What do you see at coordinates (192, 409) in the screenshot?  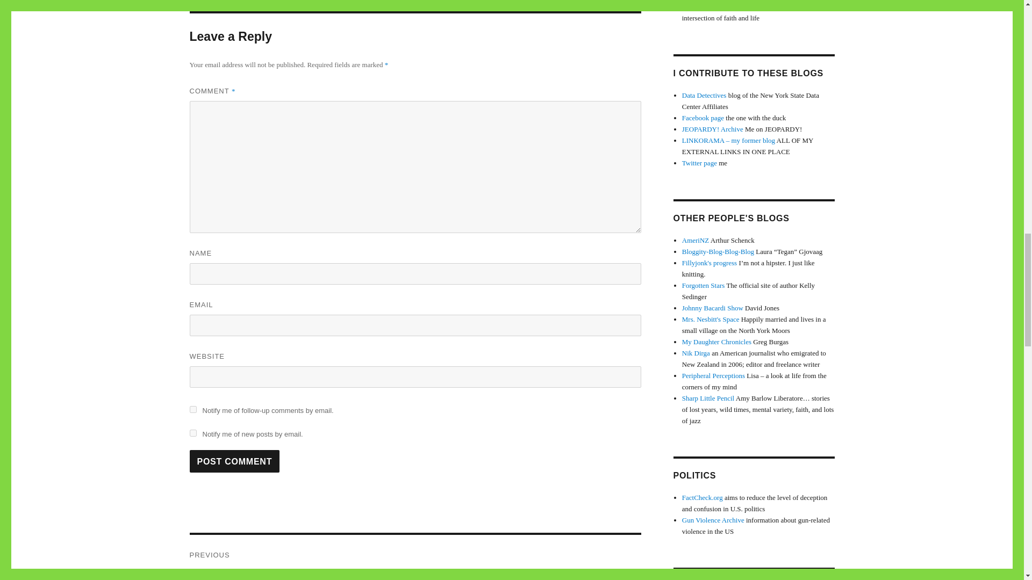 I see `Post Comment` at bounding box center [192, 409].